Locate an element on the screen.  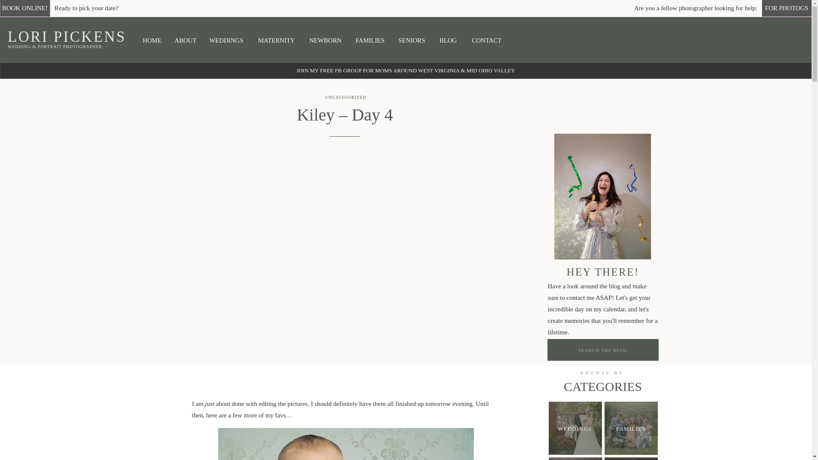
SENIORS is located at coordinates (412, 41).